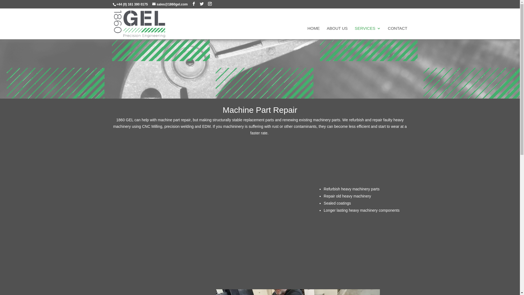 This screenshot has width=524, height=295. What do you see at coordinates (313, 33) in the screenshot?
I see `HOME` at bounding box center [313, 33].